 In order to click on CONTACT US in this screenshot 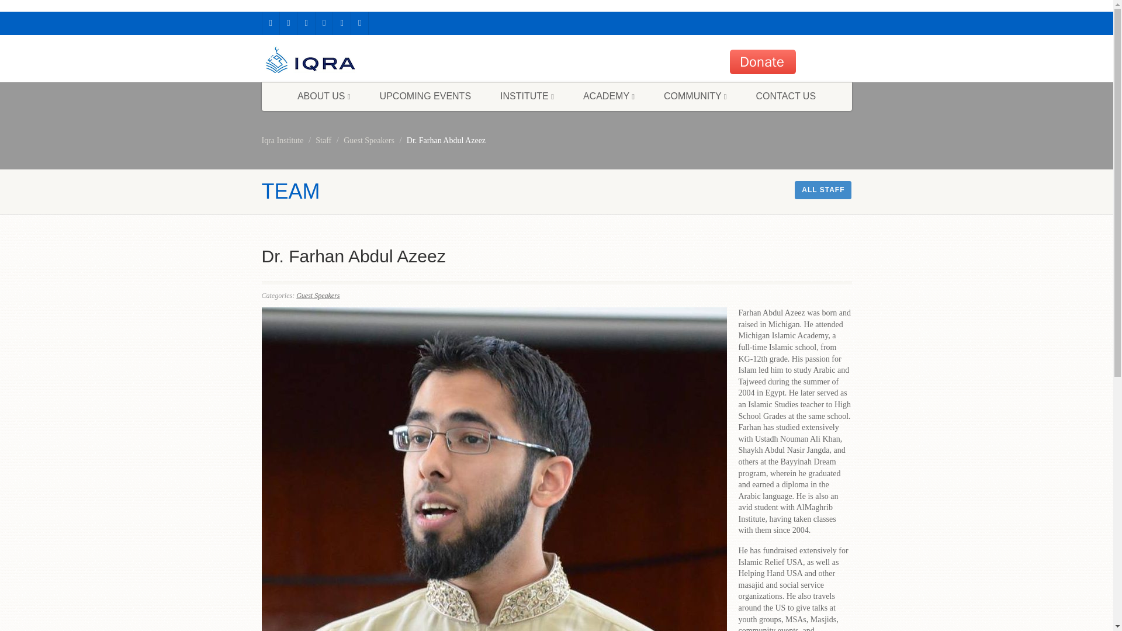, I will do `click(787, 96)`.